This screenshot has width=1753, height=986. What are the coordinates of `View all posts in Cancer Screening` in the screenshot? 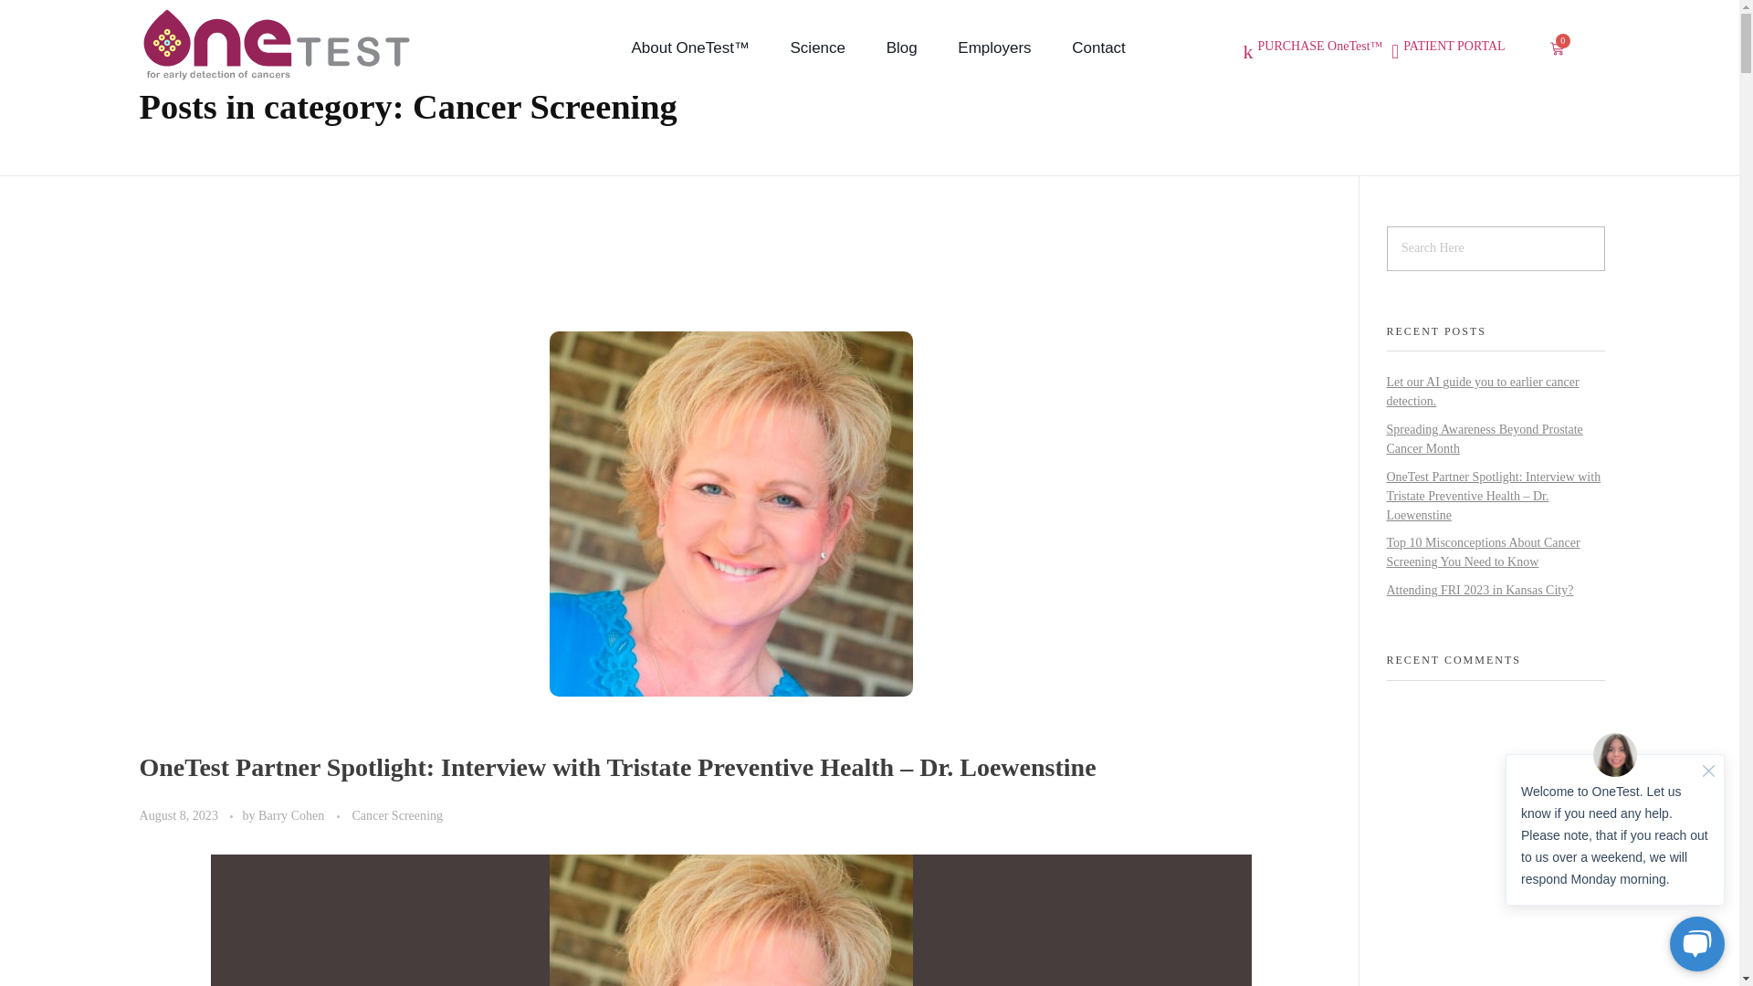 It's located at (397, 815).